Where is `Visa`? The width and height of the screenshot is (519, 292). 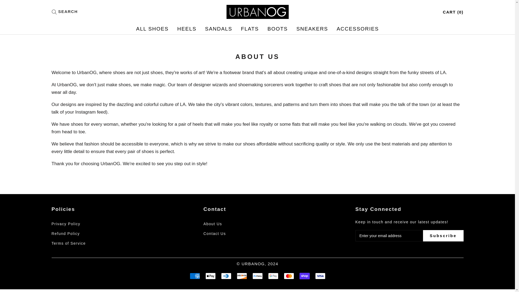
Visa is located at coordinates (187, 29).